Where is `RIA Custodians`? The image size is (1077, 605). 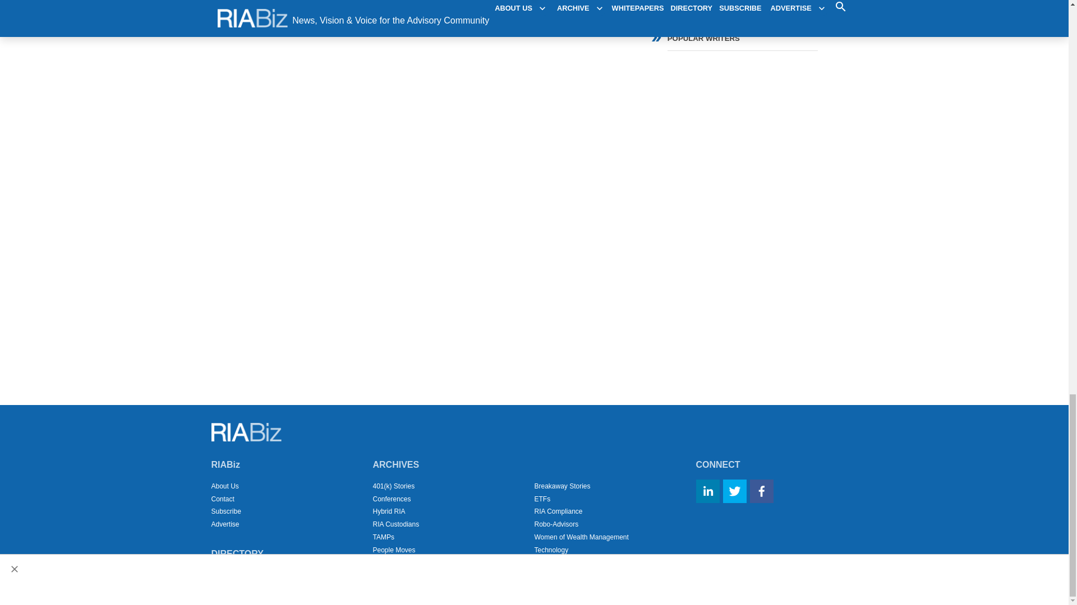
RIA Custodians is located at coordinates (395, 524).